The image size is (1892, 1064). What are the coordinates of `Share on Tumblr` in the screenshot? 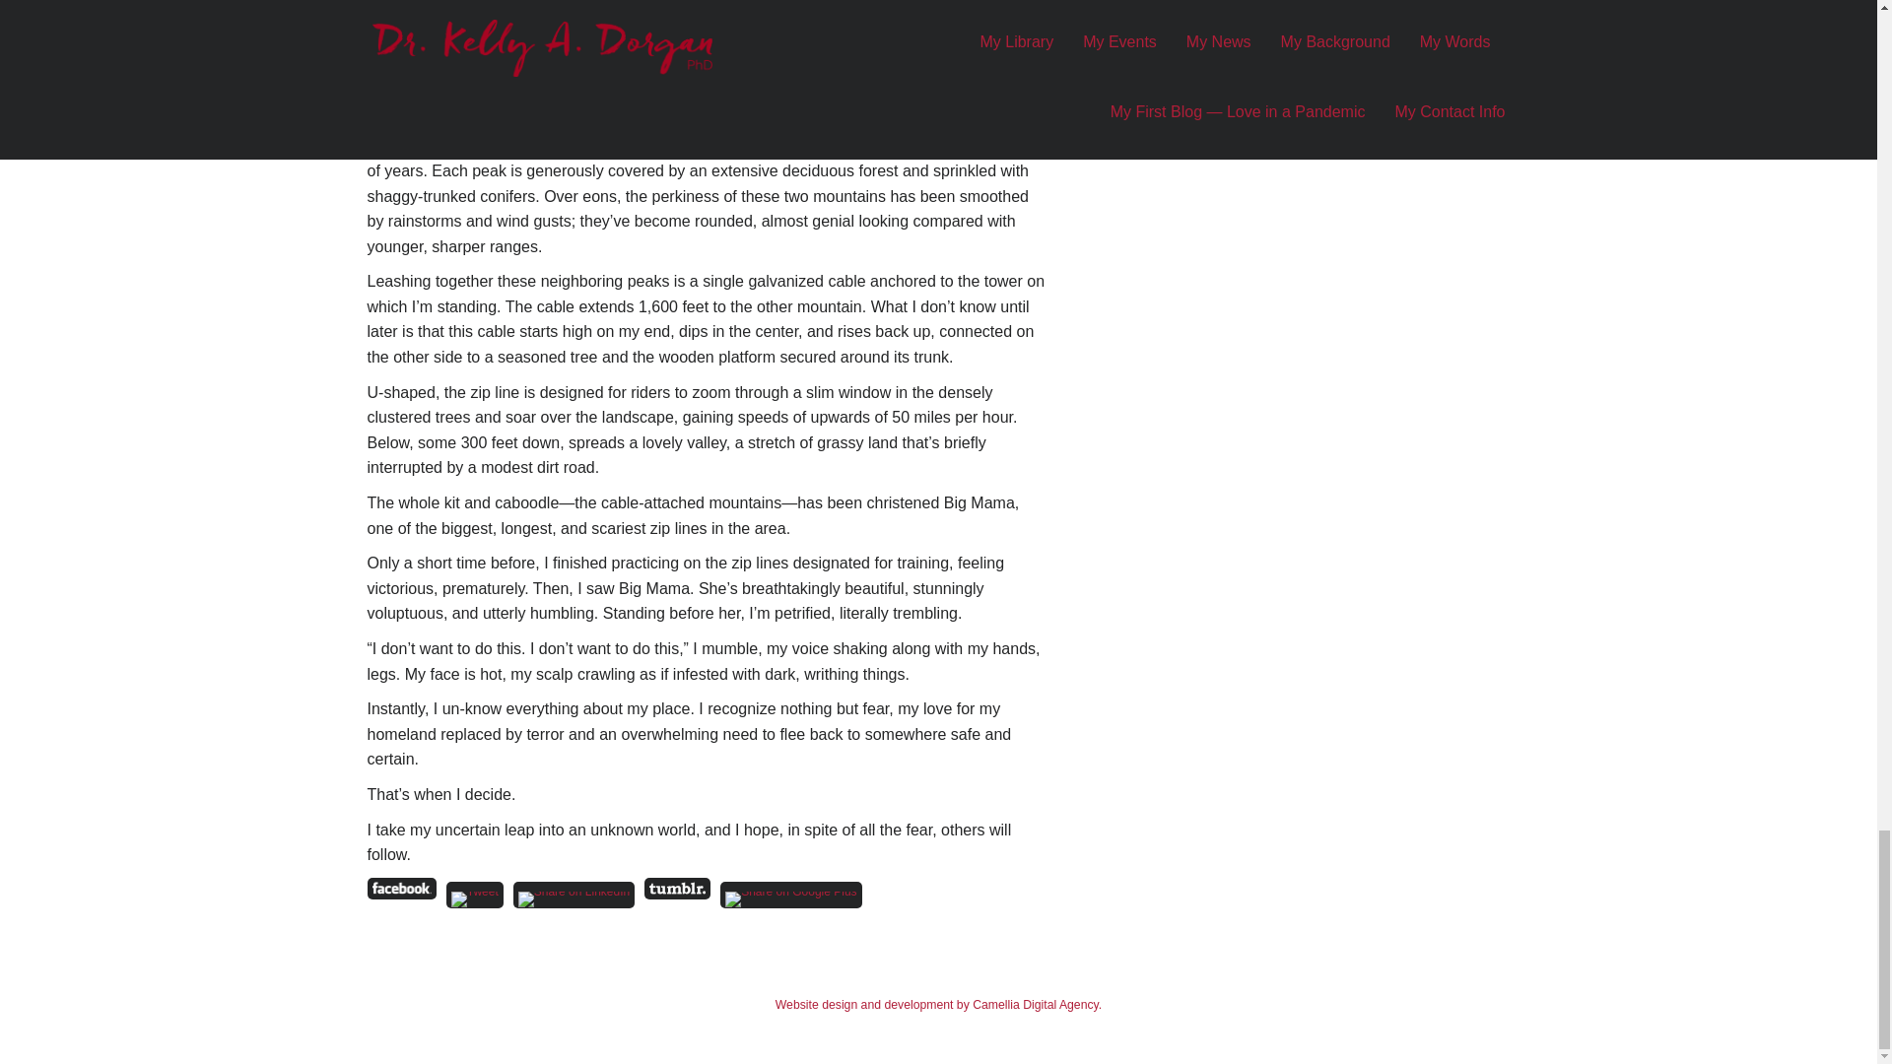 It's located at (678, 889).